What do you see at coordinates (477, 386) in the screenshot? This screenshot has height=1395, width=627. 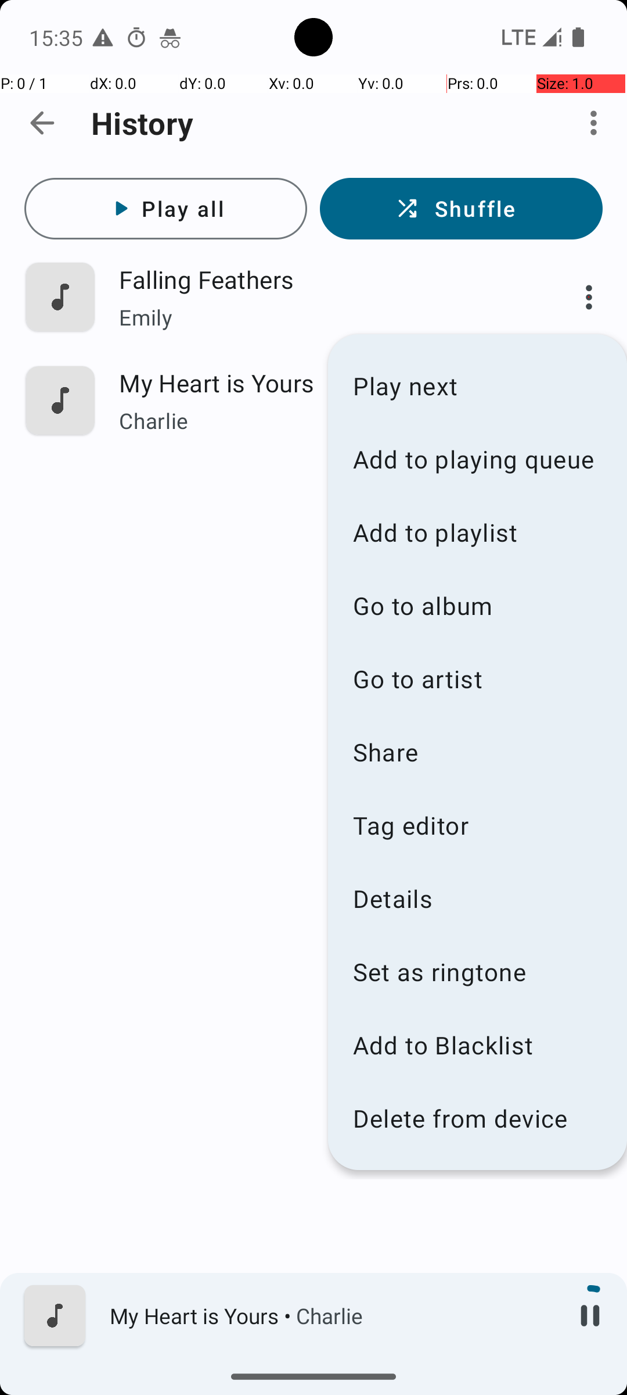 I see `Play next` at bounding box center [477, 386].